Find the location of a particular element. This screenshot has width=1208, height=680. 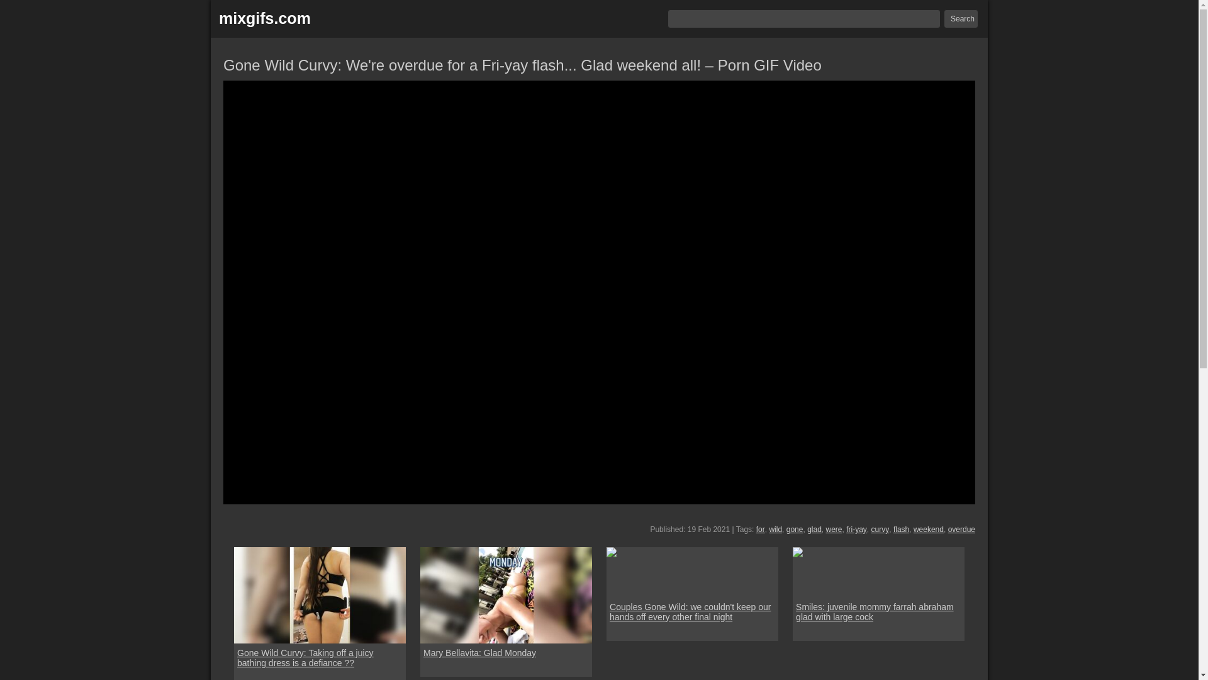

weekend is located at coordinates (928, 529).